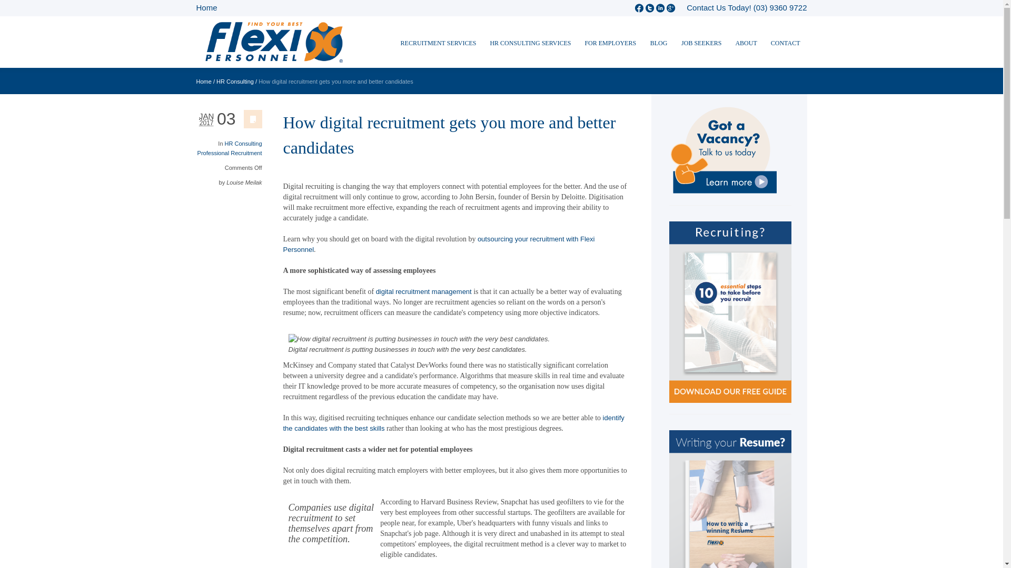  Describe the element at coordinates (530, 42) in the screenshot. I see `HR CONSULTING SERVICES` at that location.